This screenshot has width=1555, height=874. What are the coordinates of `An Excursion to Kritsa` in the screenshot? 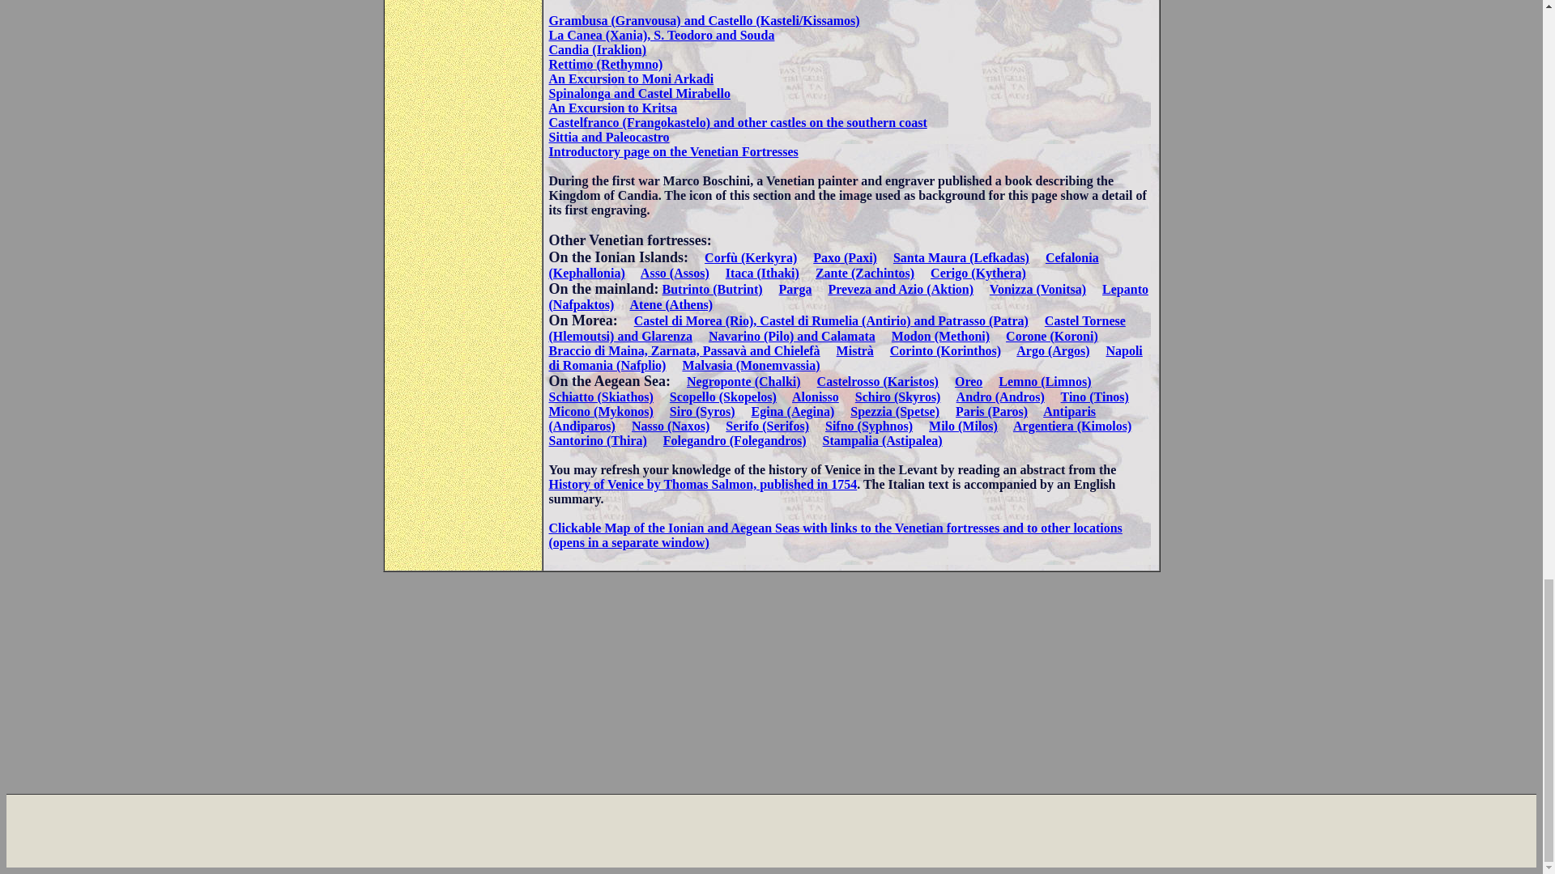 It's located at (613, 108).